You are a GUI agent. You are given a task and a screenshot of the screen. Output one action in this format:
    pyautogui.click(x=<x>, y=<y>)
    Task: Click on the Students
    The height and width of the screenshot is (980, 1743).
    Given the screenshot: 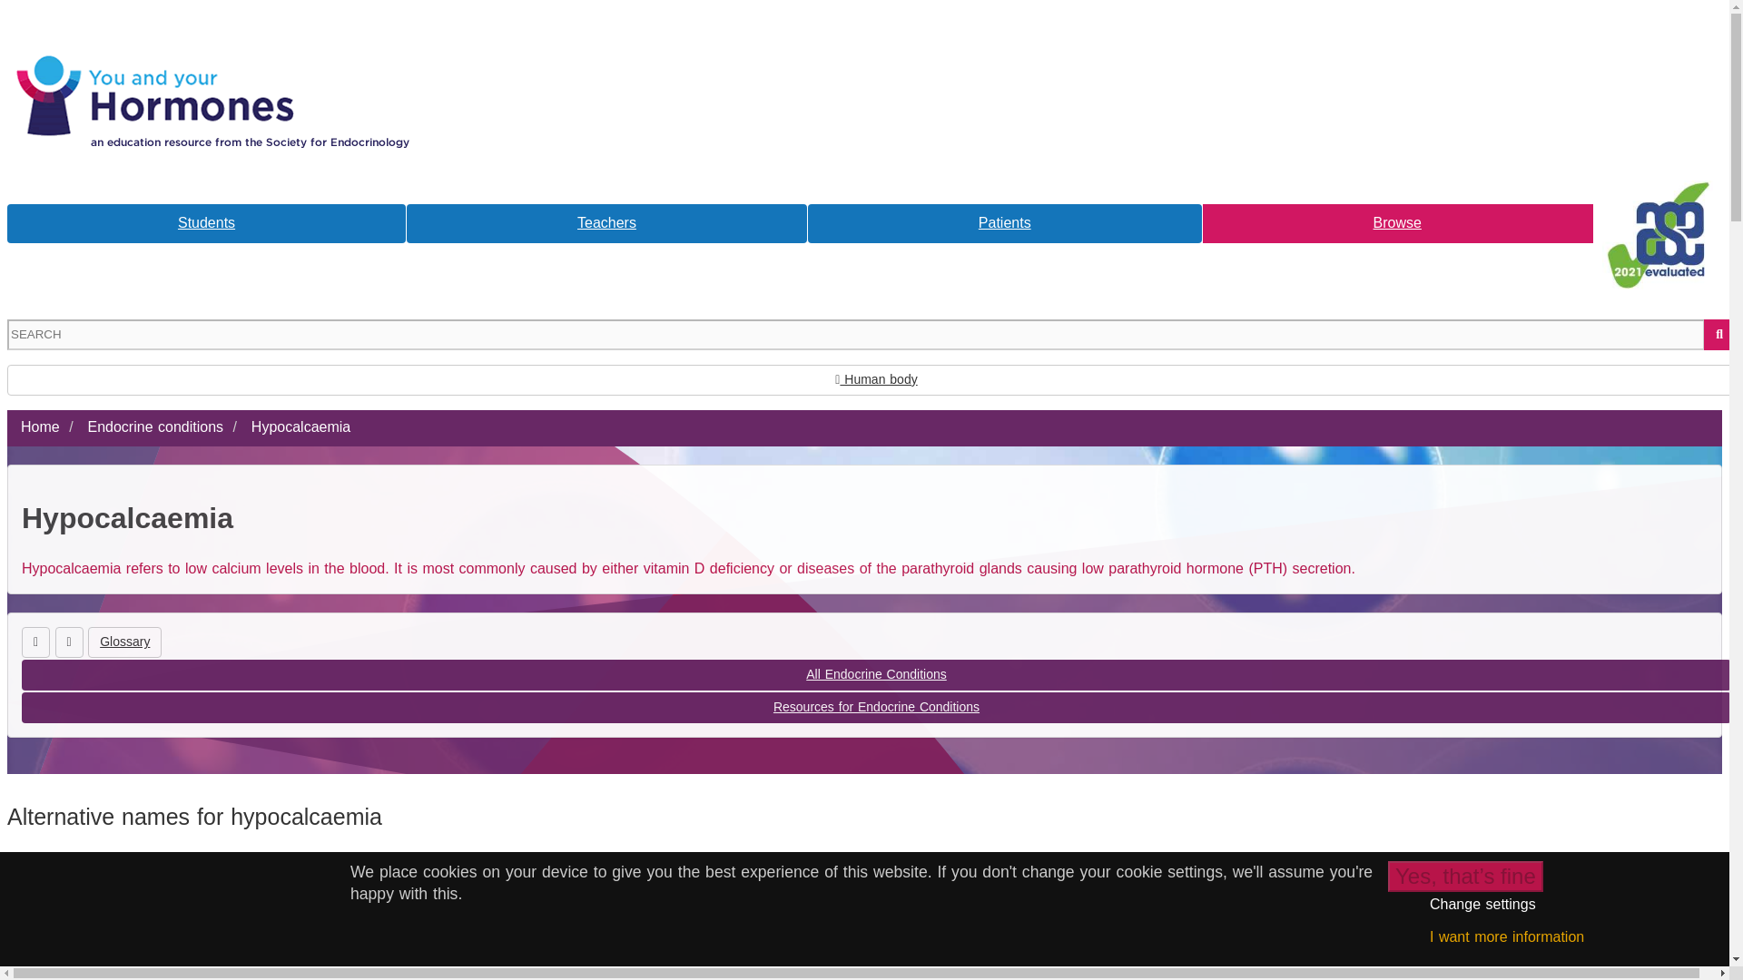 What is the action you would take?
    pyautogui.click(x=206, y=223)
    